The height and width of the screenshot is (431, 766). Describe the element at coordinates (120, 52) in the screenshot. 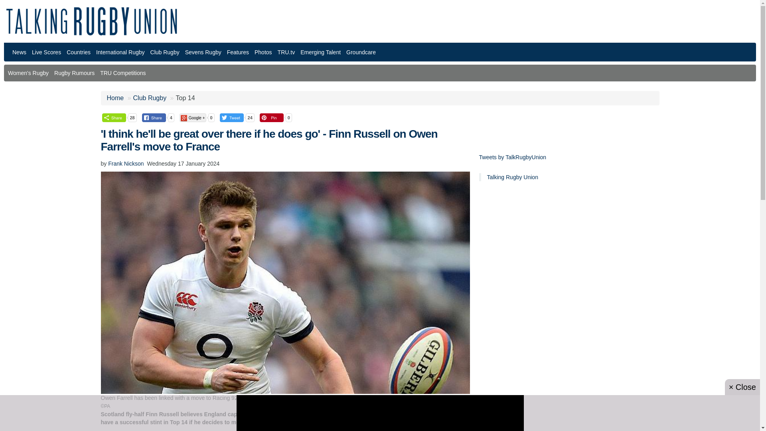

I see `International Rugby` at that location.